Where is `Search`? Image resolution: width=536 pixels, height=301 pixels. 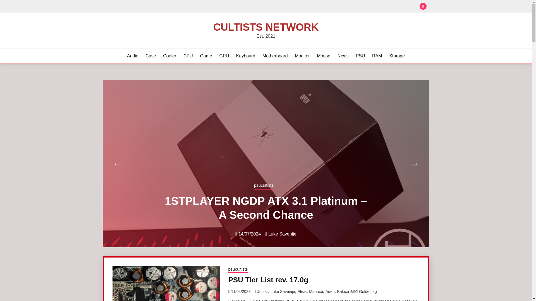 Search is located at coordinates (307, 7).